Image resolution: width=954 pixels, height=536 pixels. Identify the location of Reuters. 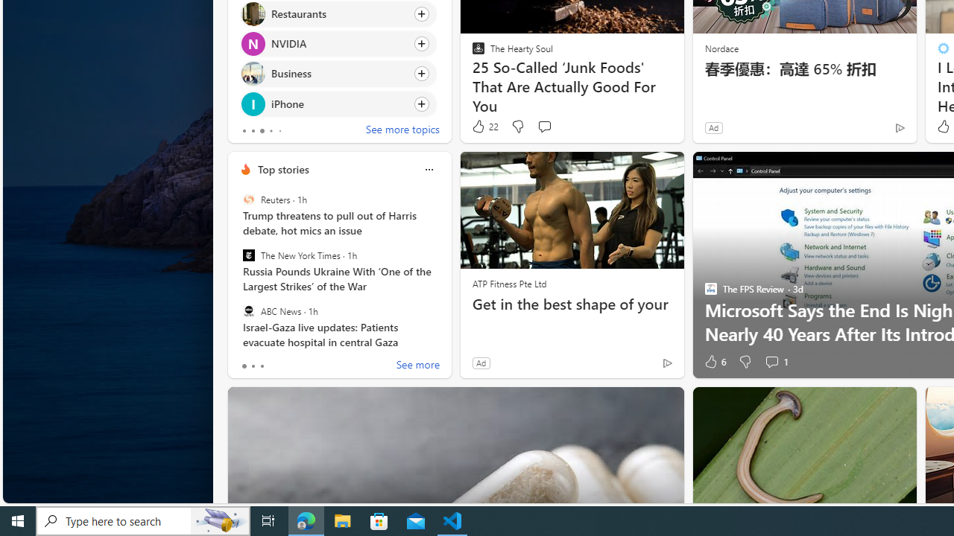
(248, 200).